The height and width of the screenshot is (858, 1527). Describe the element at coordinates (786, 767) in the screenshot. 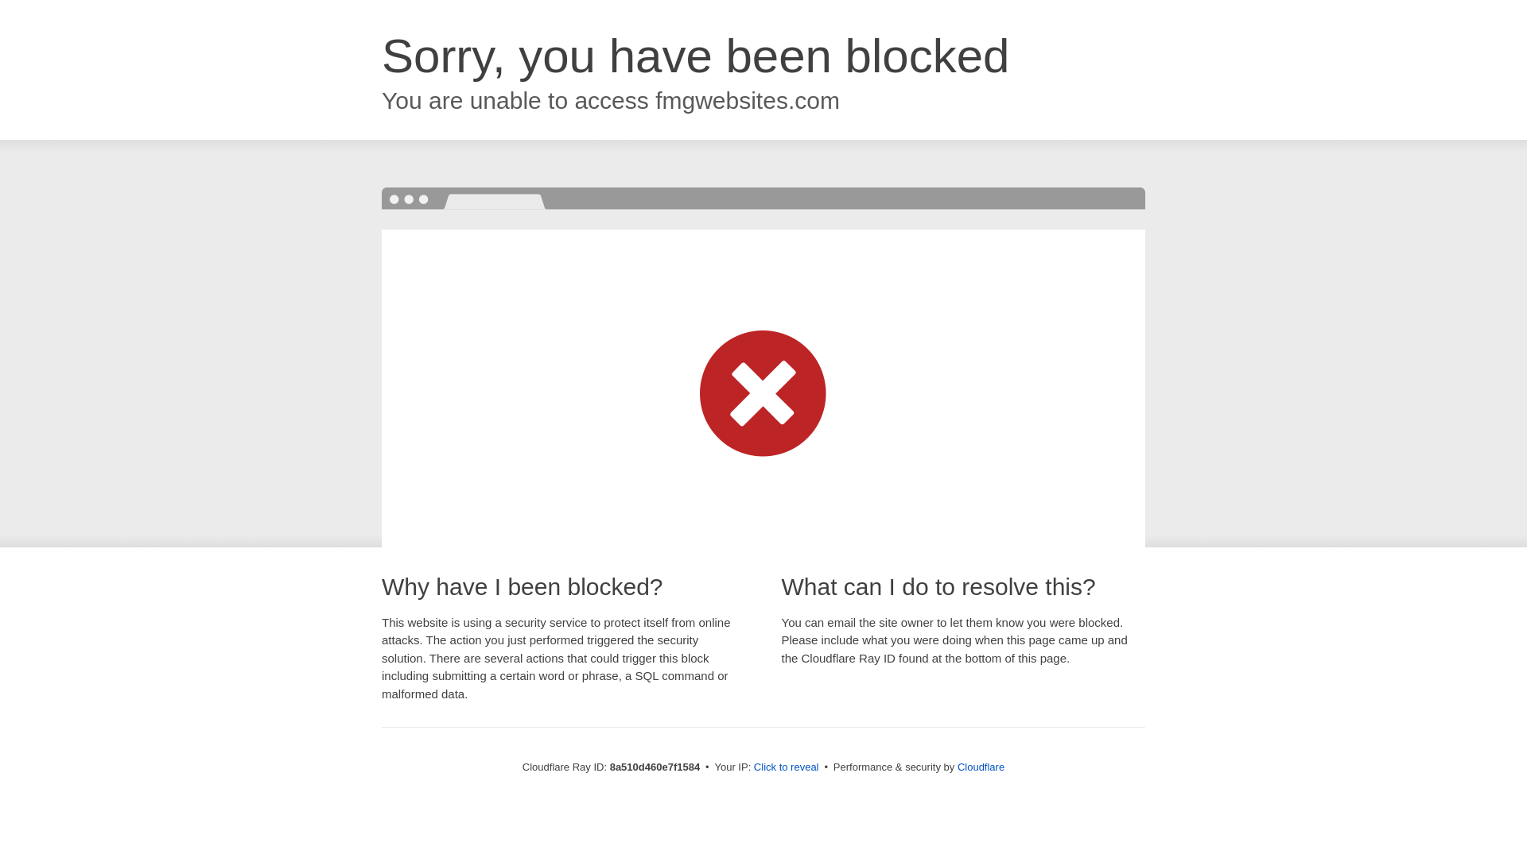

I see `Click to reveal` at that location.